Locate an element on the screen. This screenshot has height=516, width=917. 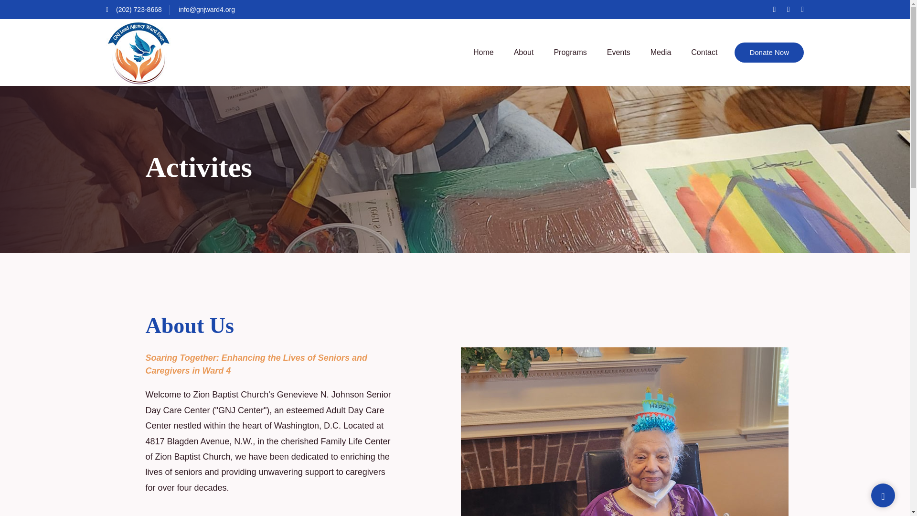
Events is located at coordinates (618, 52).